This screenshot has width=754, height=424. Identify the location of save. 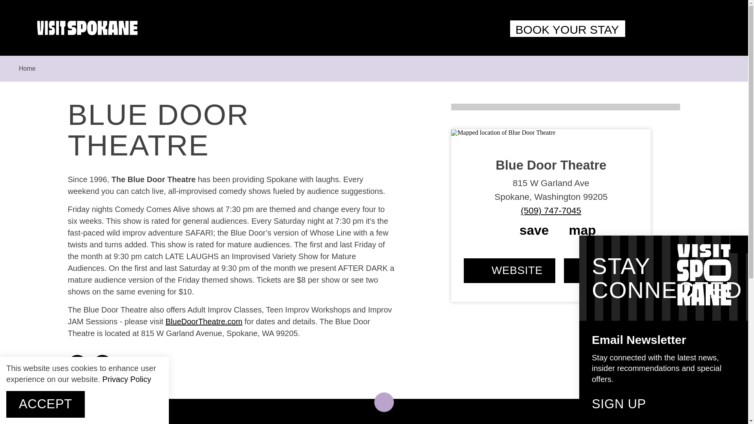
(527, 230).